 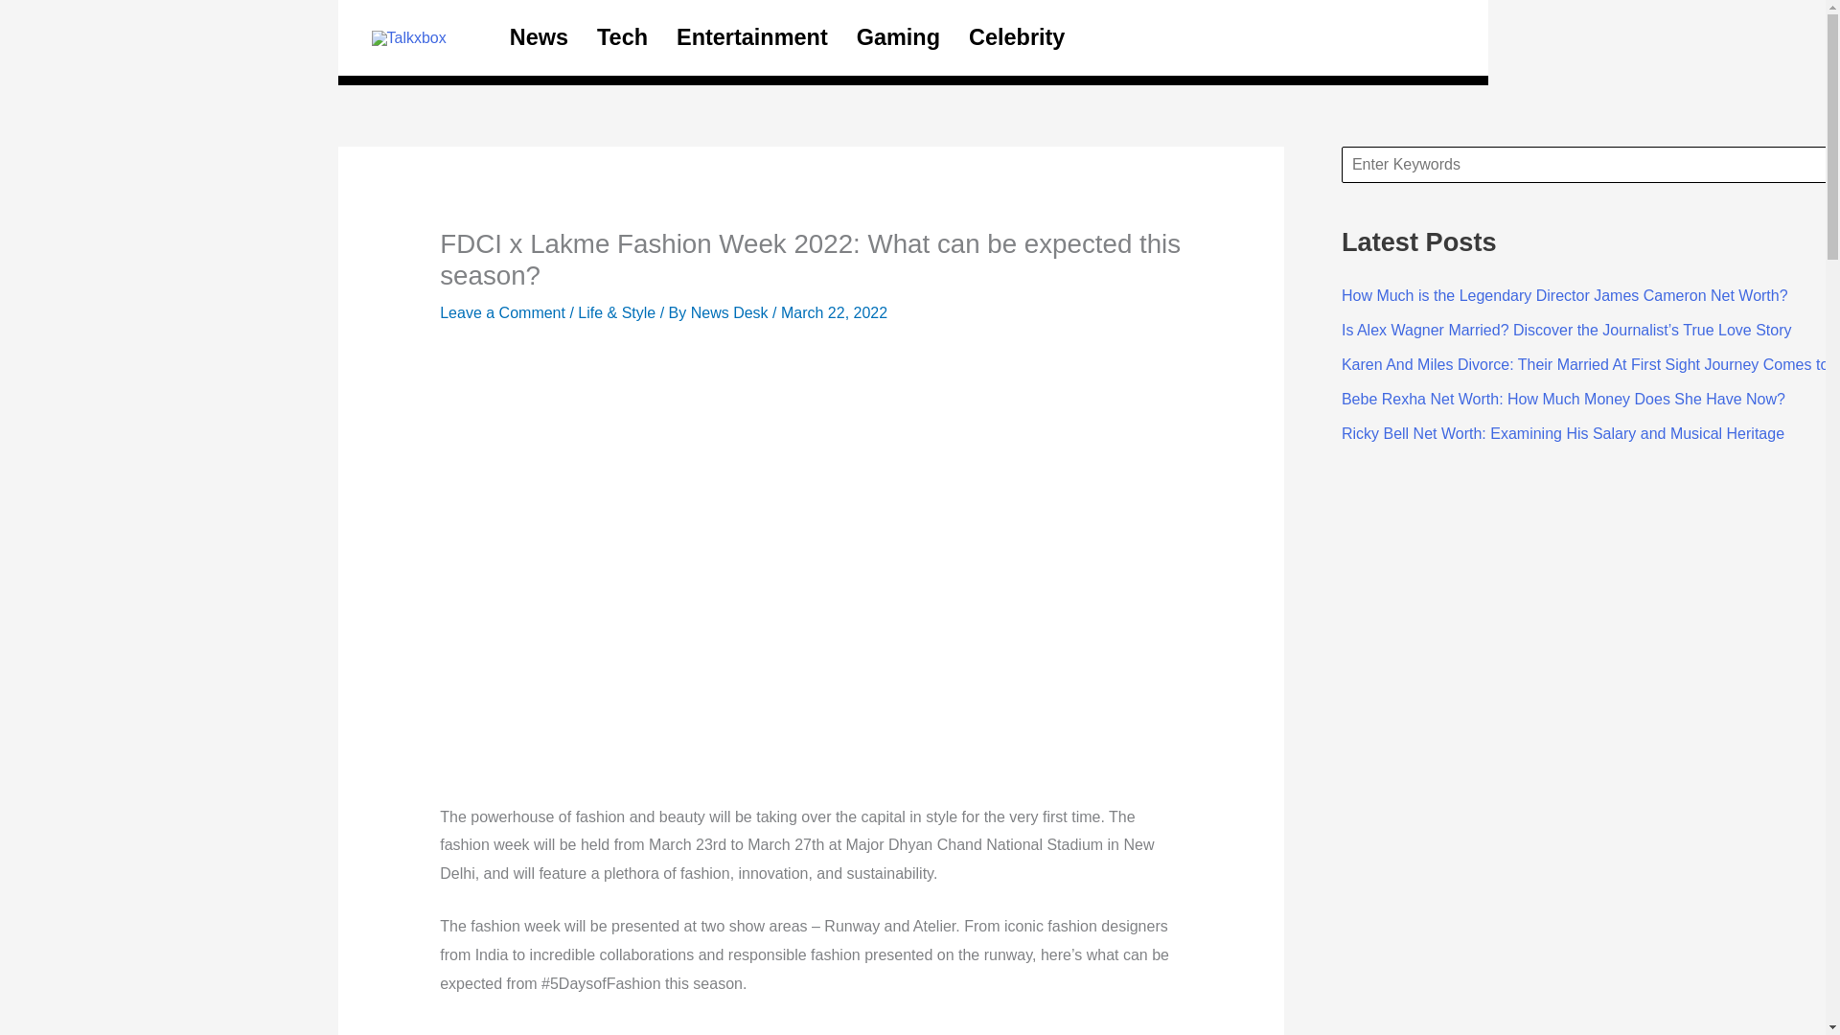 What do you see at coordinates (623, 36) in the screenshot?
I see `Tech` at bounding box center [623, 36].